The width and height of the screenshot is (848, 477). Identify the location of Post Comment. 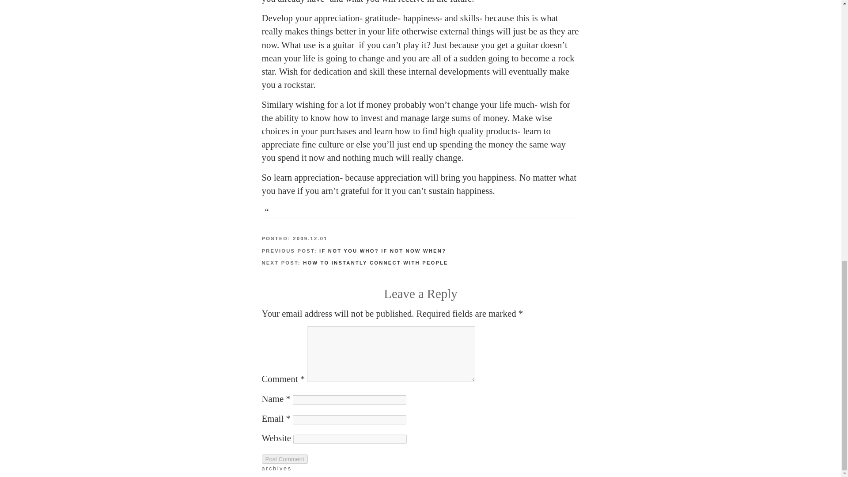
(284, 459).